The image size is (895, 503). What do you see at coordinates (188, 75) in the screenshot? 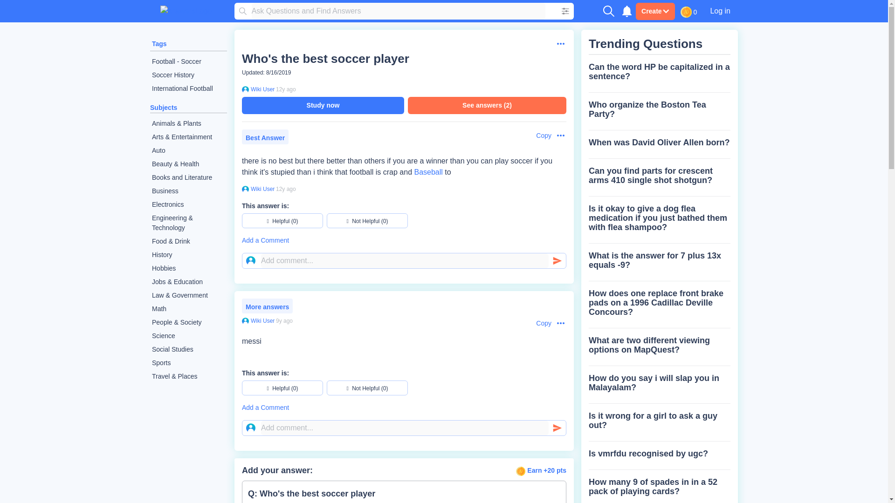
I see `Soccer History` at bounding box center [188, 75].